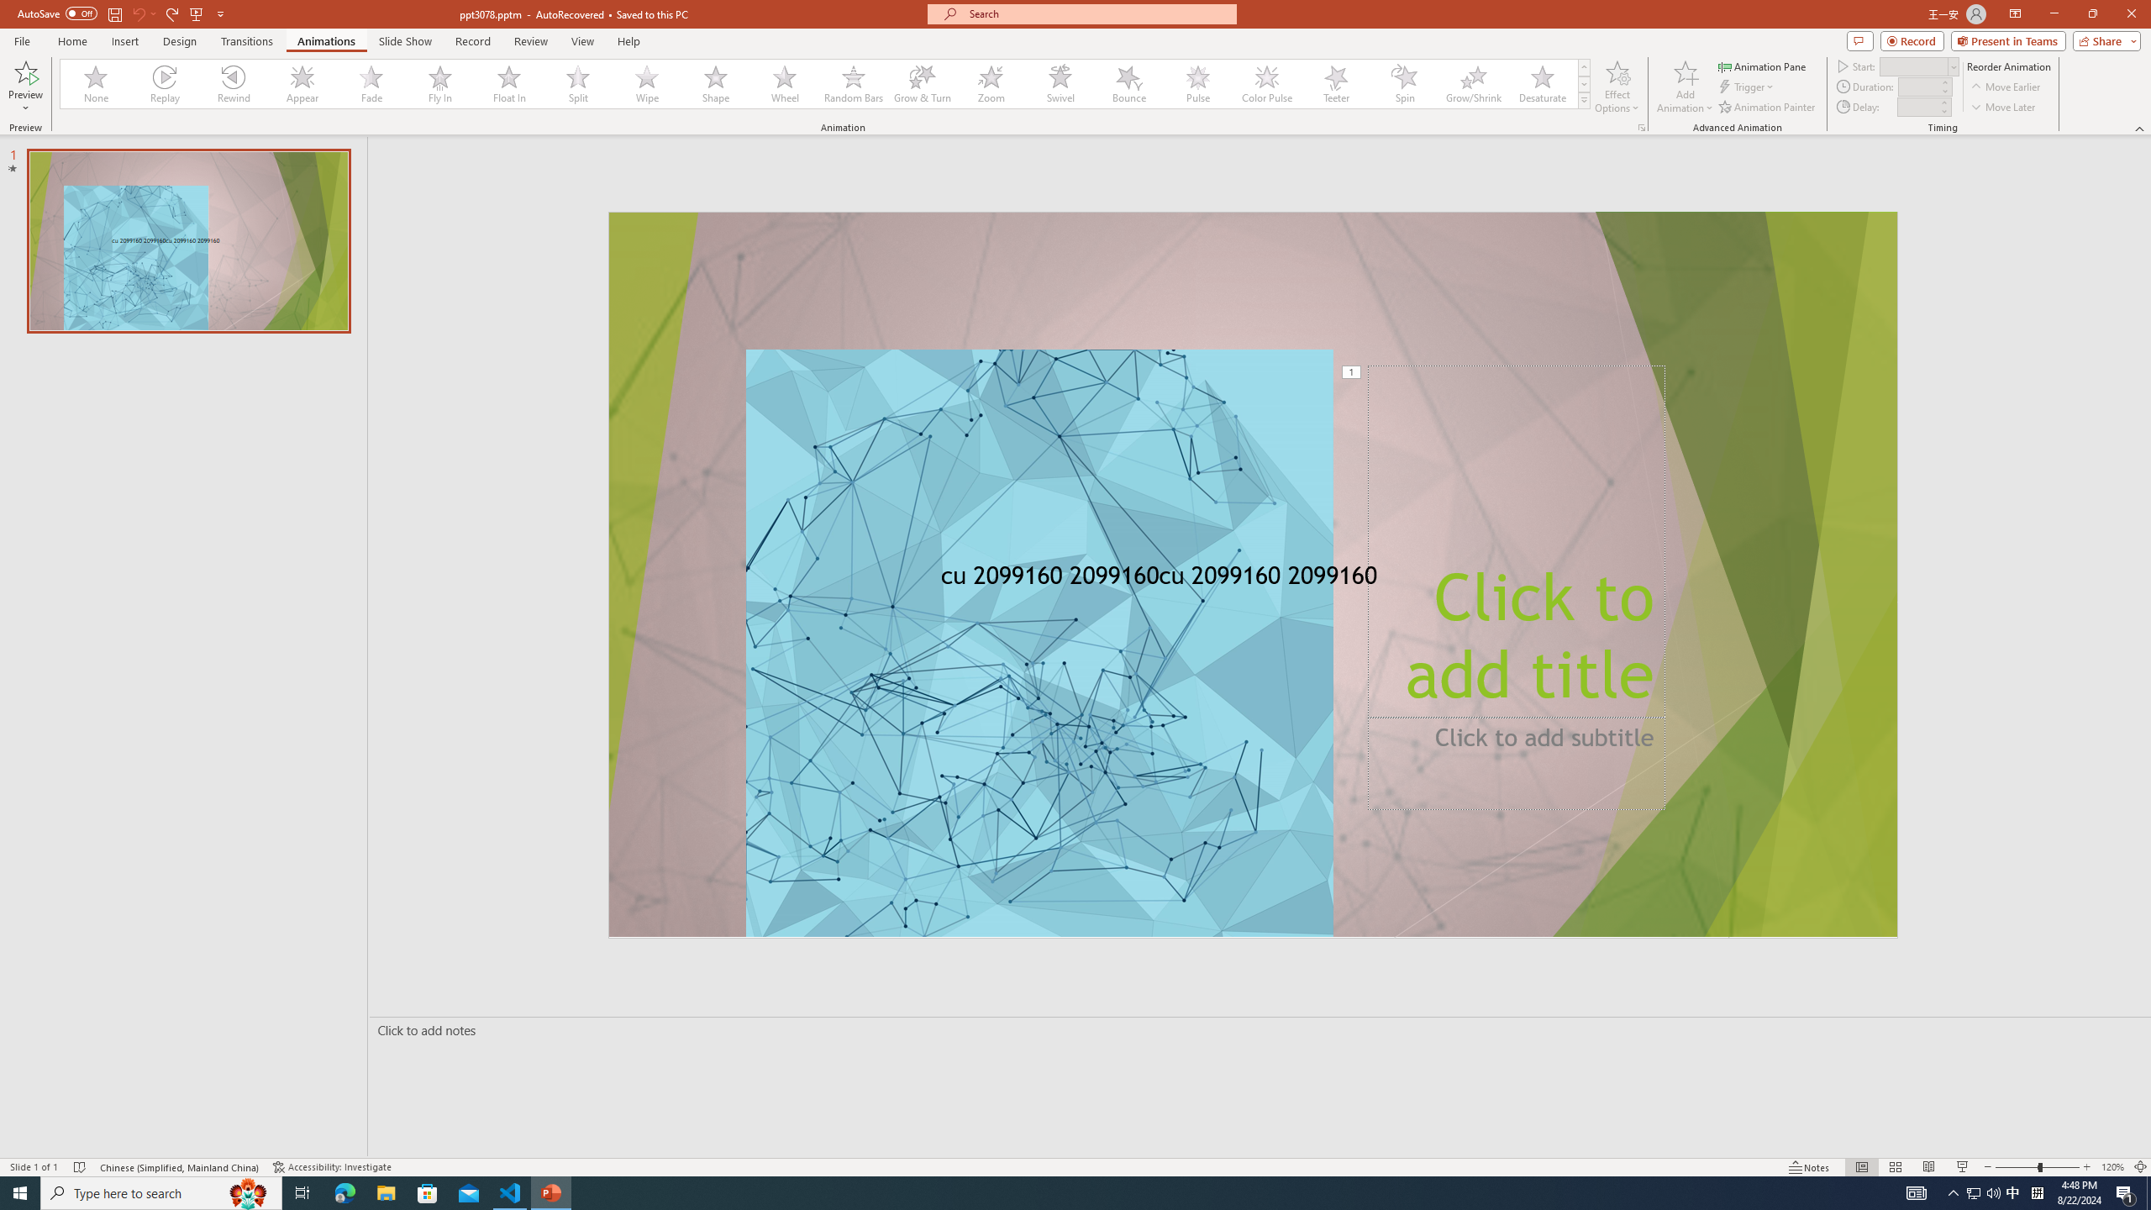  What do you see at coordinates (1763, 66) in the screenshot?
I see `Animation Pane` at bounding box center [1763, 66].